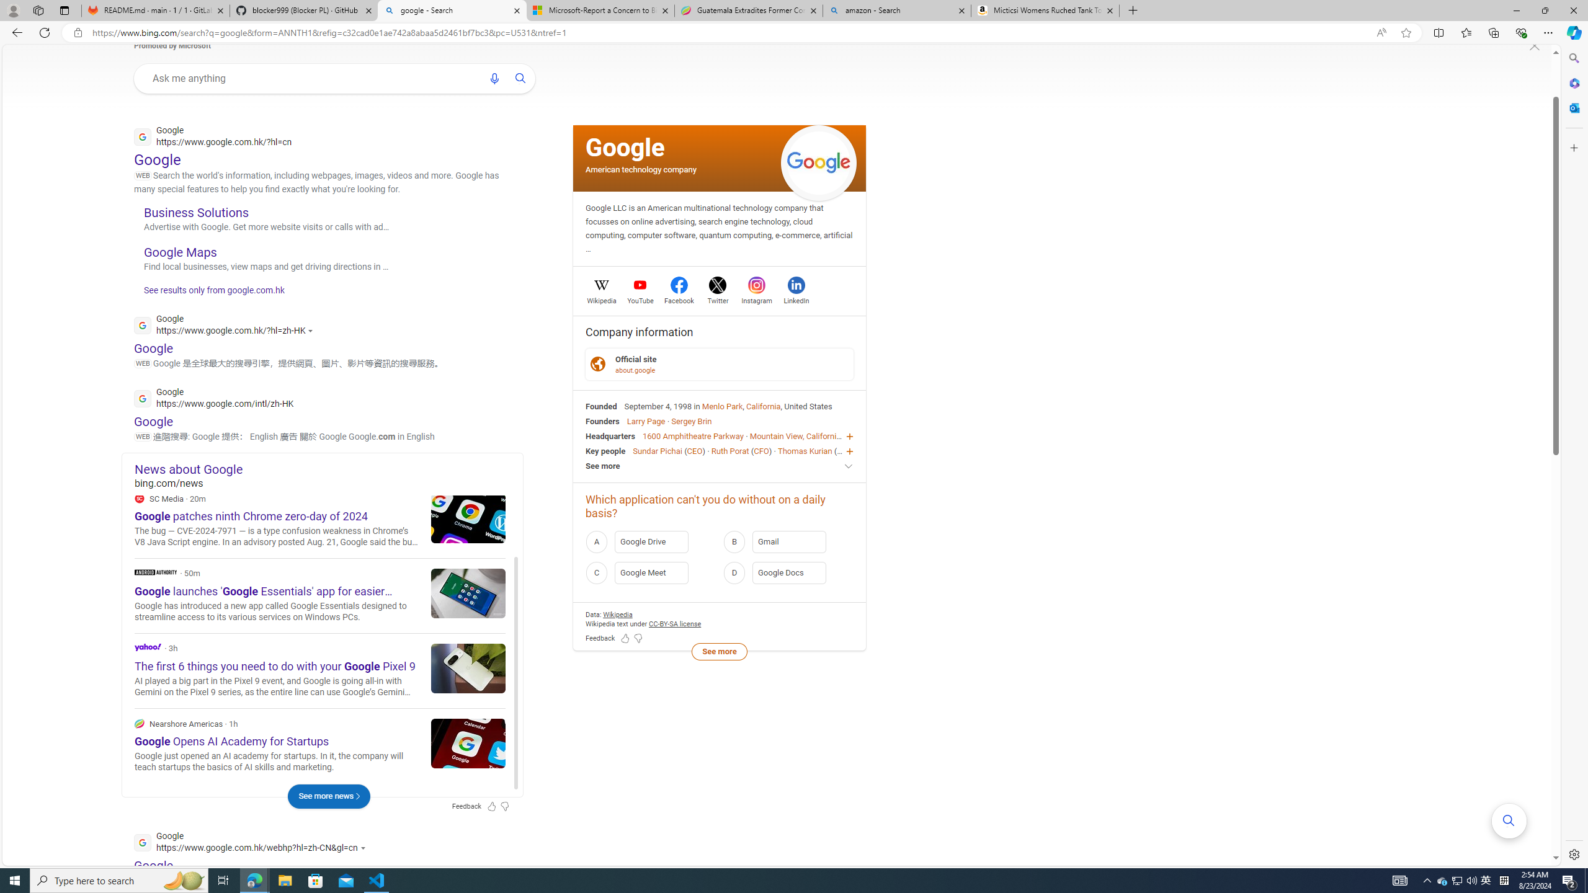 This screenshot has width=1588, height=893. I want to click on AutomationID: uaseabtn, so click(521, 78).